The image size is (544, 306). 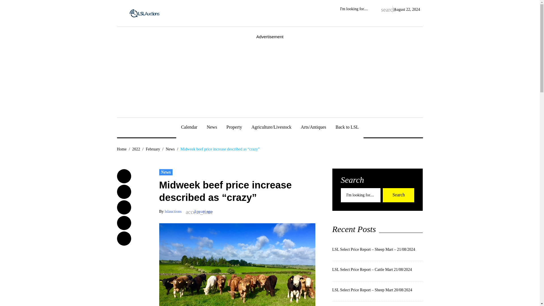 I want to click on Search, so click(x=398, y=195).